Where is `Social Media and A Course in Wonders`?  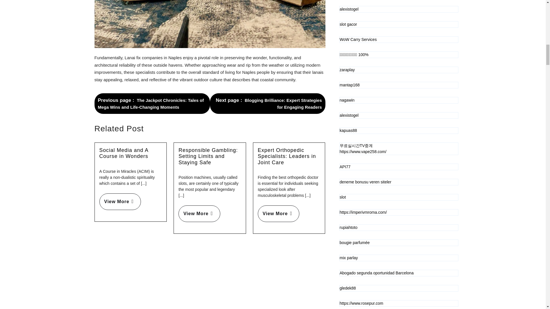 Social Media and A Course in Wonders is located at coordinates (123, 153).